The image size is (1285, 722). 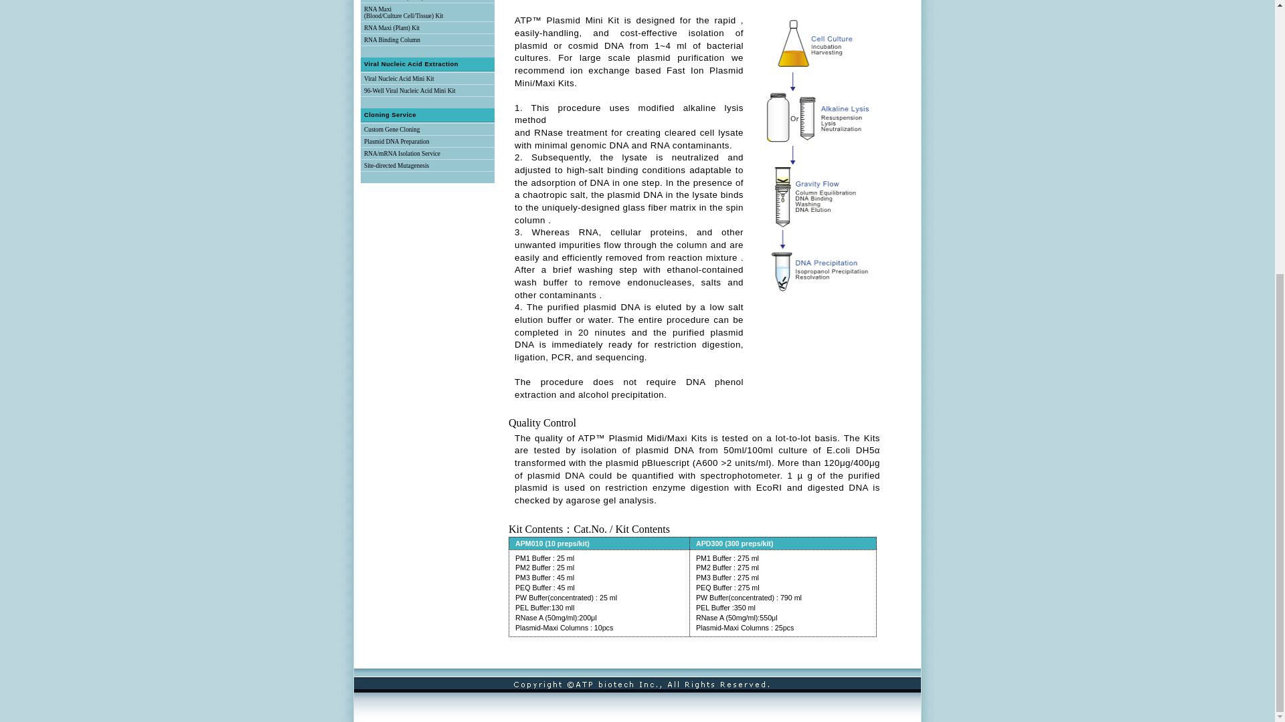 I want to click on Site-directed Mutagenesis, so click(x=396, y=166).